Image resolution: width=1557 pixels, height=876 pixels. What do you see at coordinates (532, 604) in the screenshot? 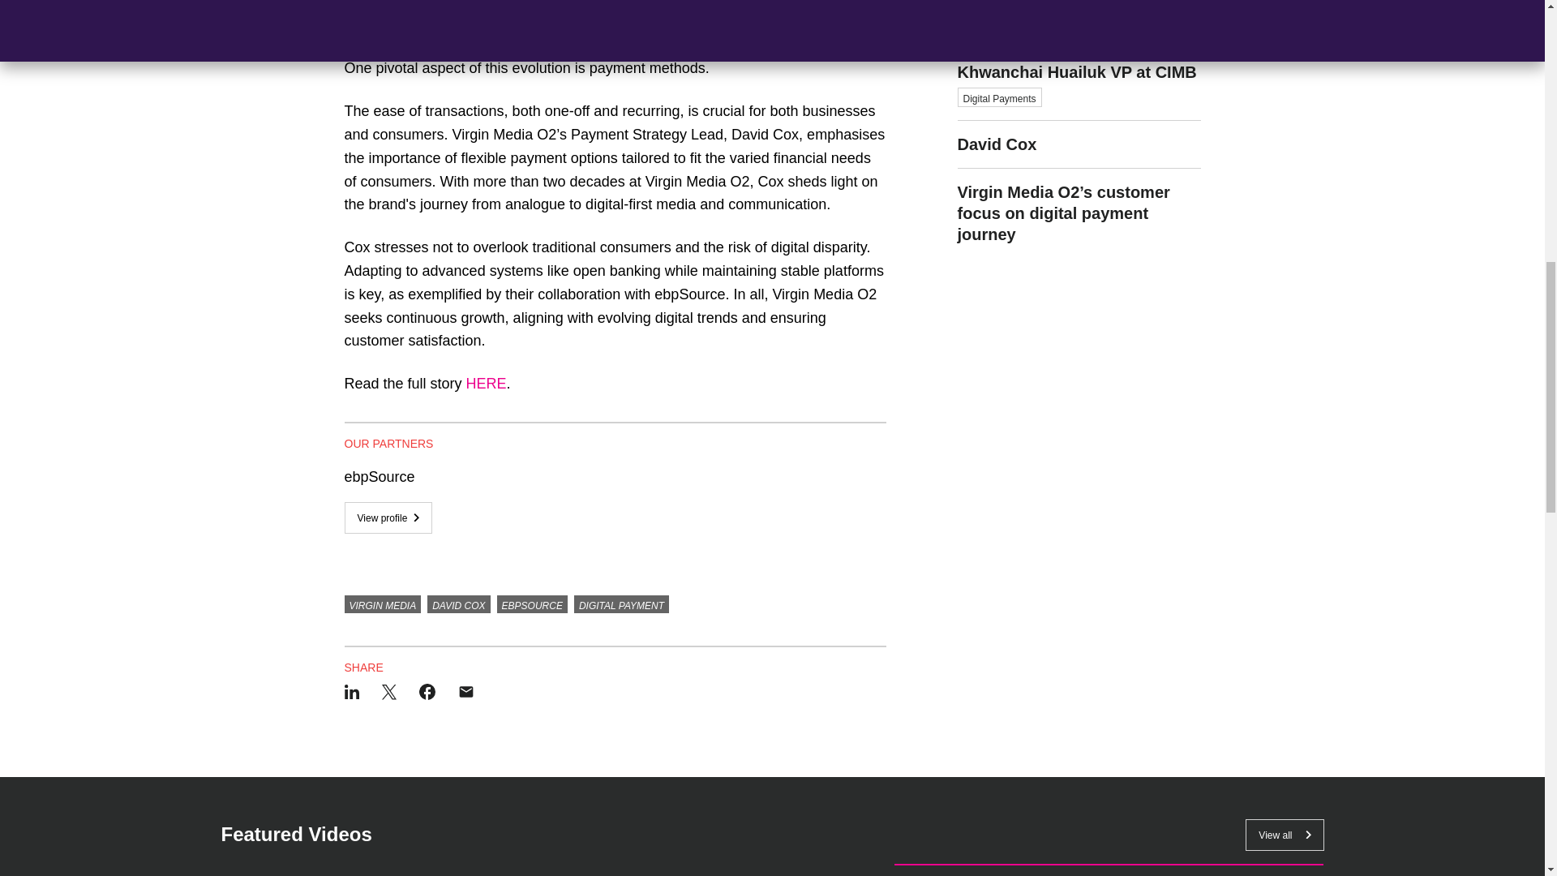
I see `EBPSOURCE` at bounding box center [532, 604].